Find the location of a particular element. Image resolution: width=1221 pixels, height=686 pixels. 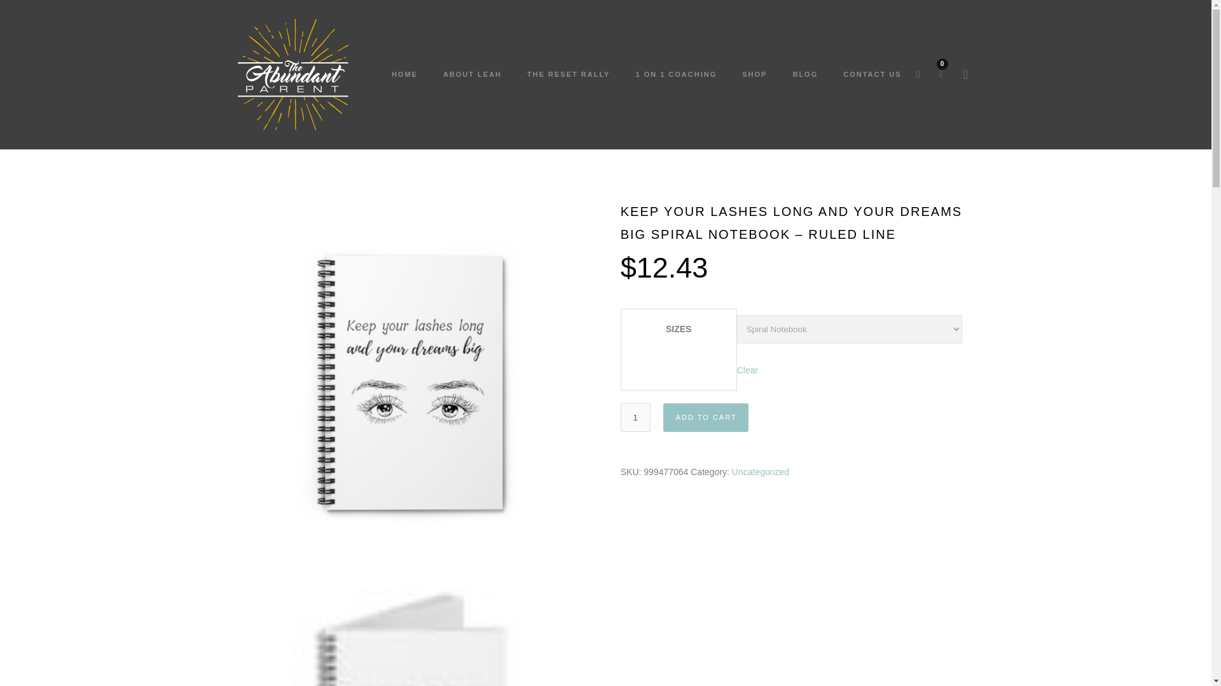

CONTACT US is located at coordinates (865, 74).